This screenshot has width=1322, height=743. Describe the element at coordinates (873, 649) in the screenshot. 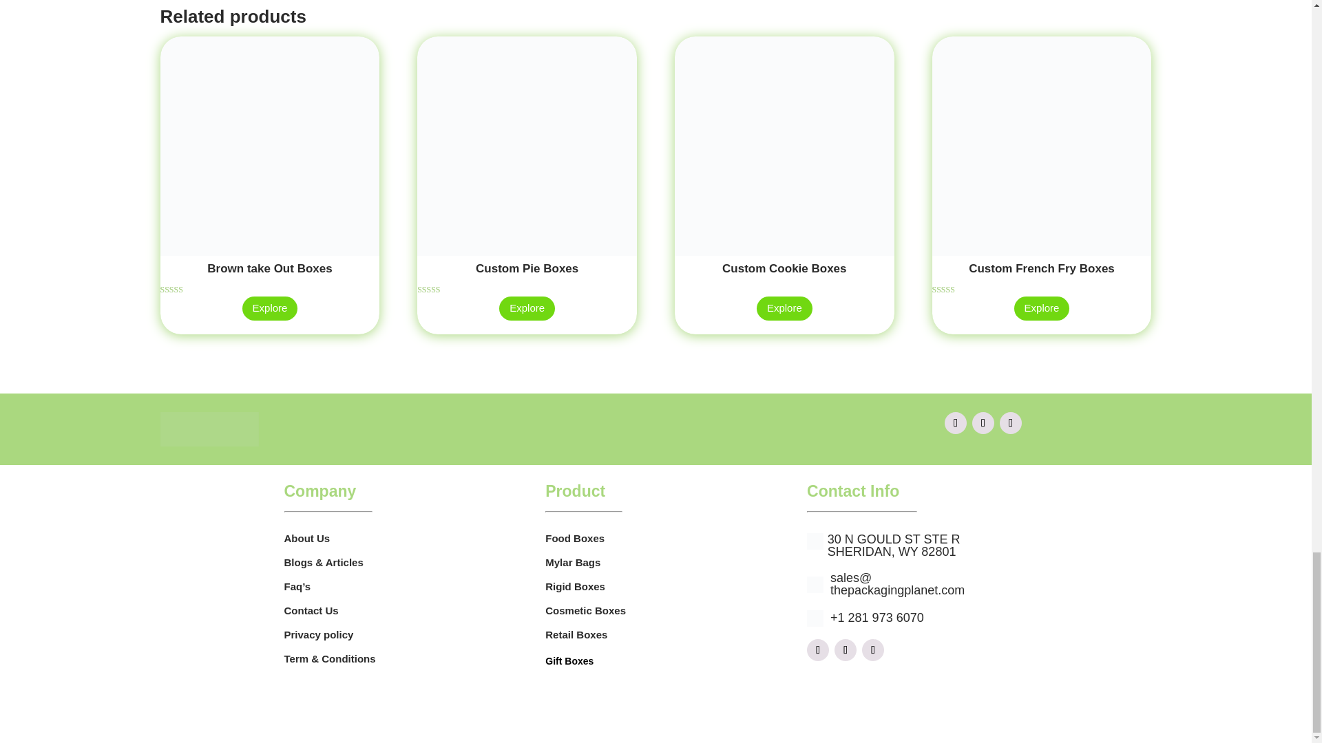

I see `Follow on LinkedIn` at that location.